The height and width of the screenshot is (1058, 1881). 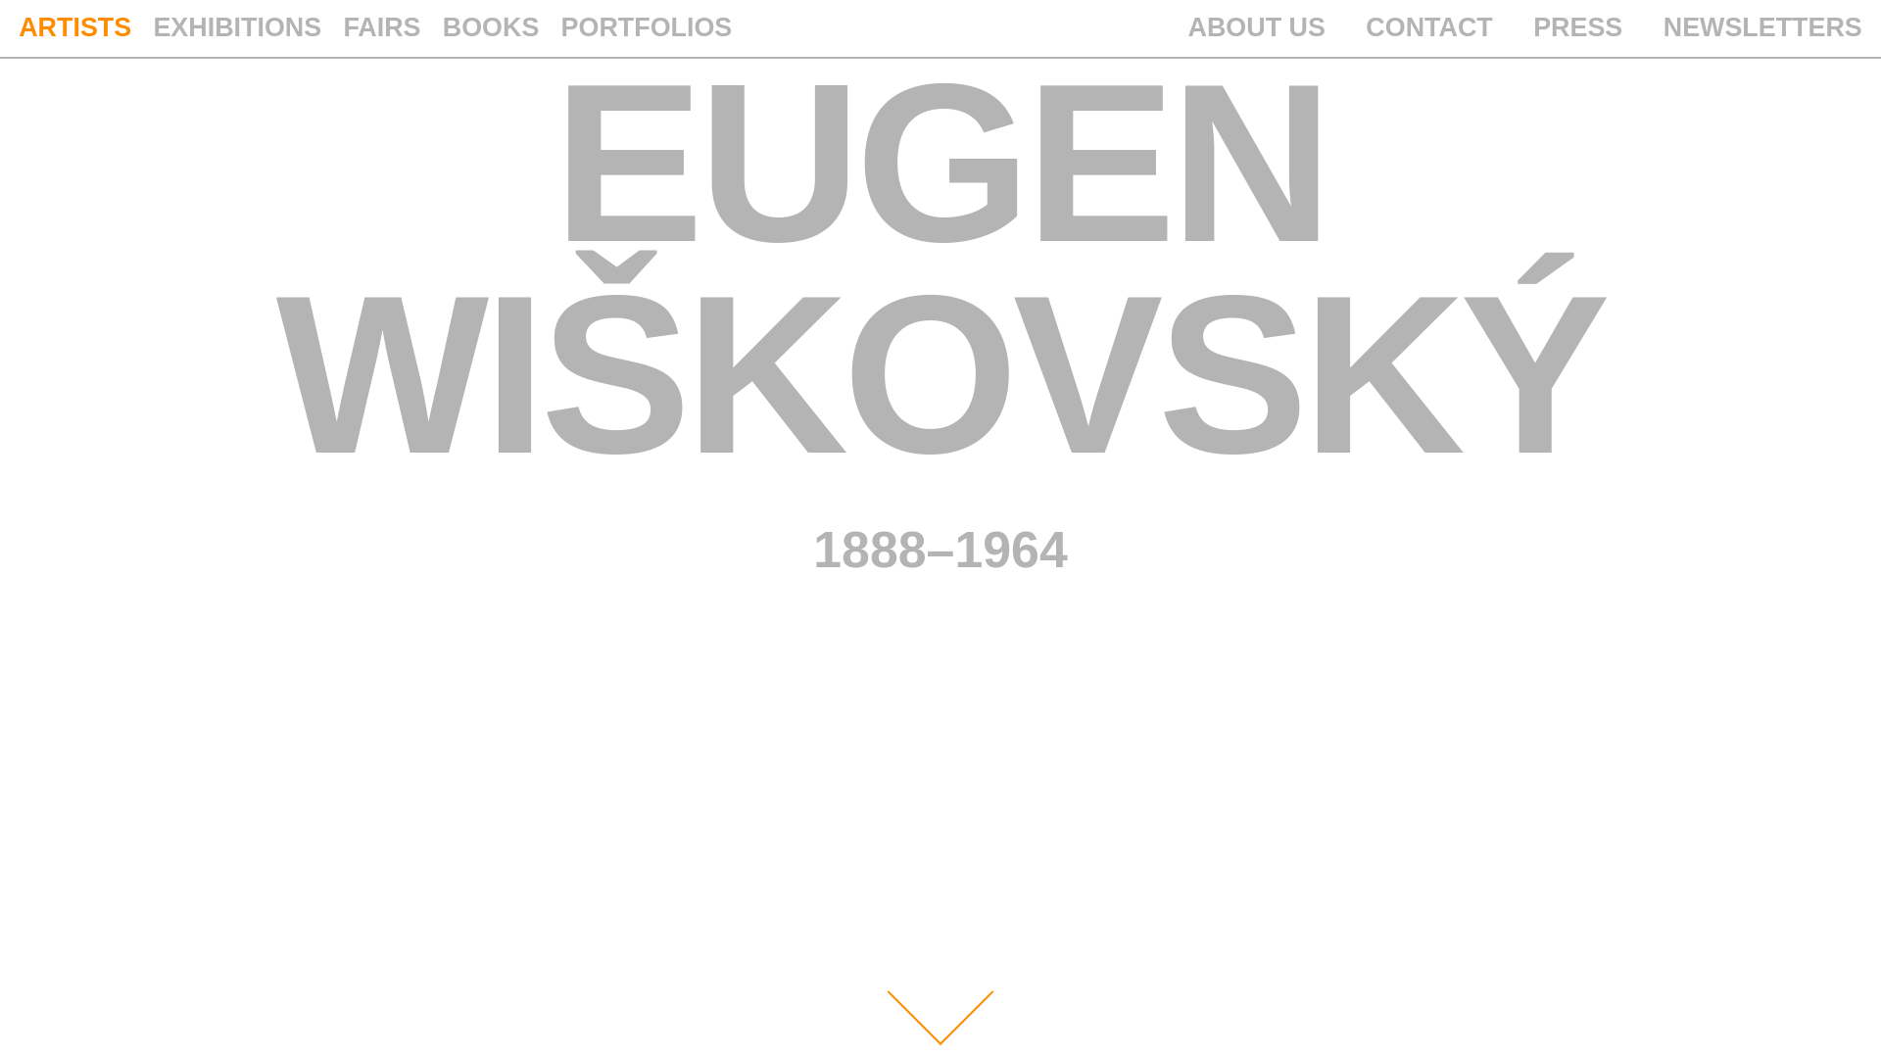 I want to click on PRESS, so click(x=1577, y=27).